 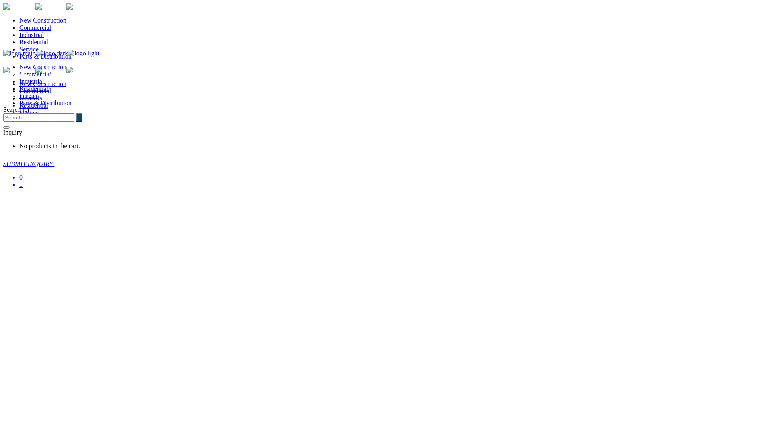 What do you see at coordinates (34, 88) in the screenshot?
I see `Residential` at bounding box center [34, 88].